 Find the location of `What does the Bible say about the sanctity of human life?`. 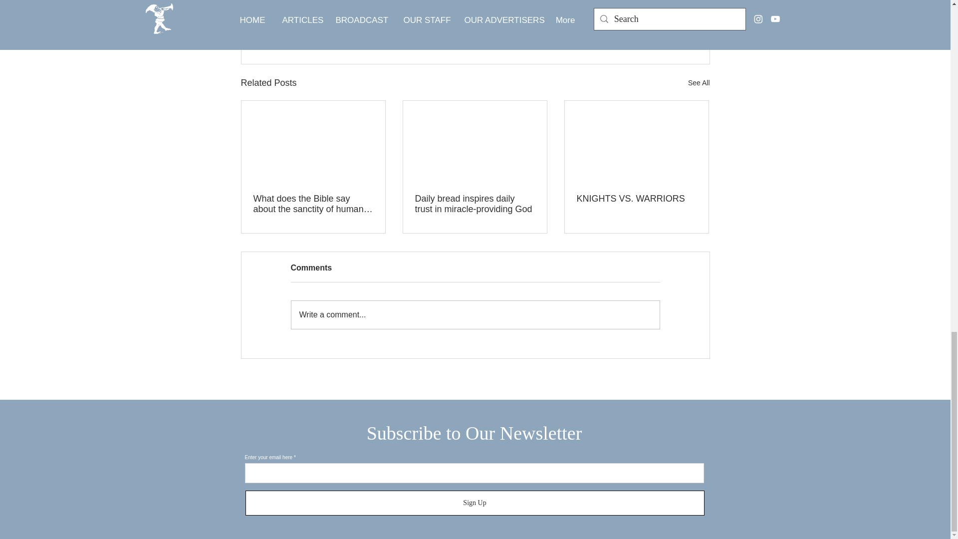

What does the Bible say about the sanctity of human life? is located at coordinates (313, 204).